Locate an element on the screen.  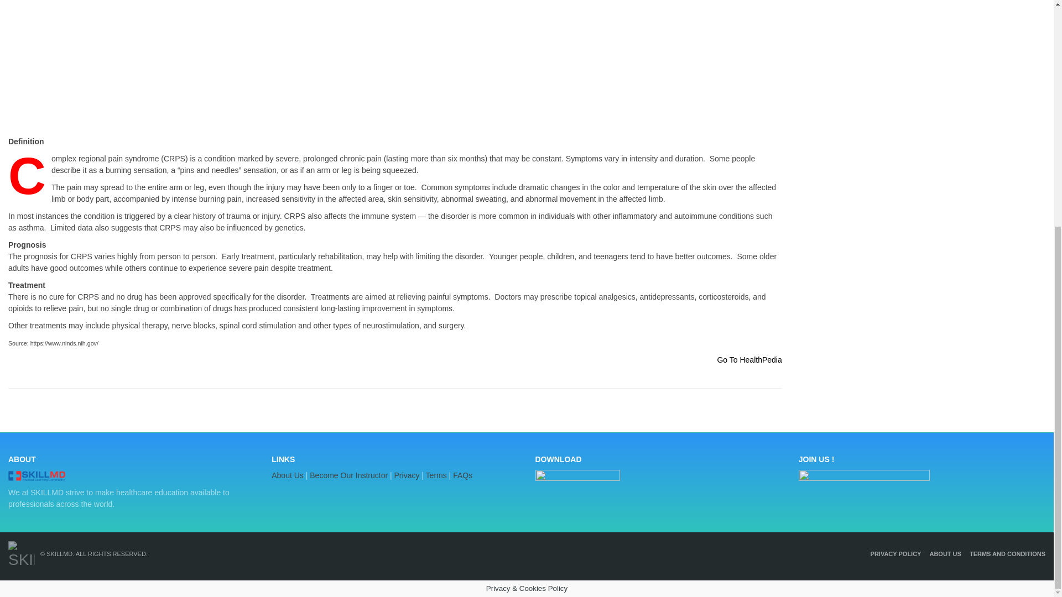
About Us is located at coordinates (288, 475).